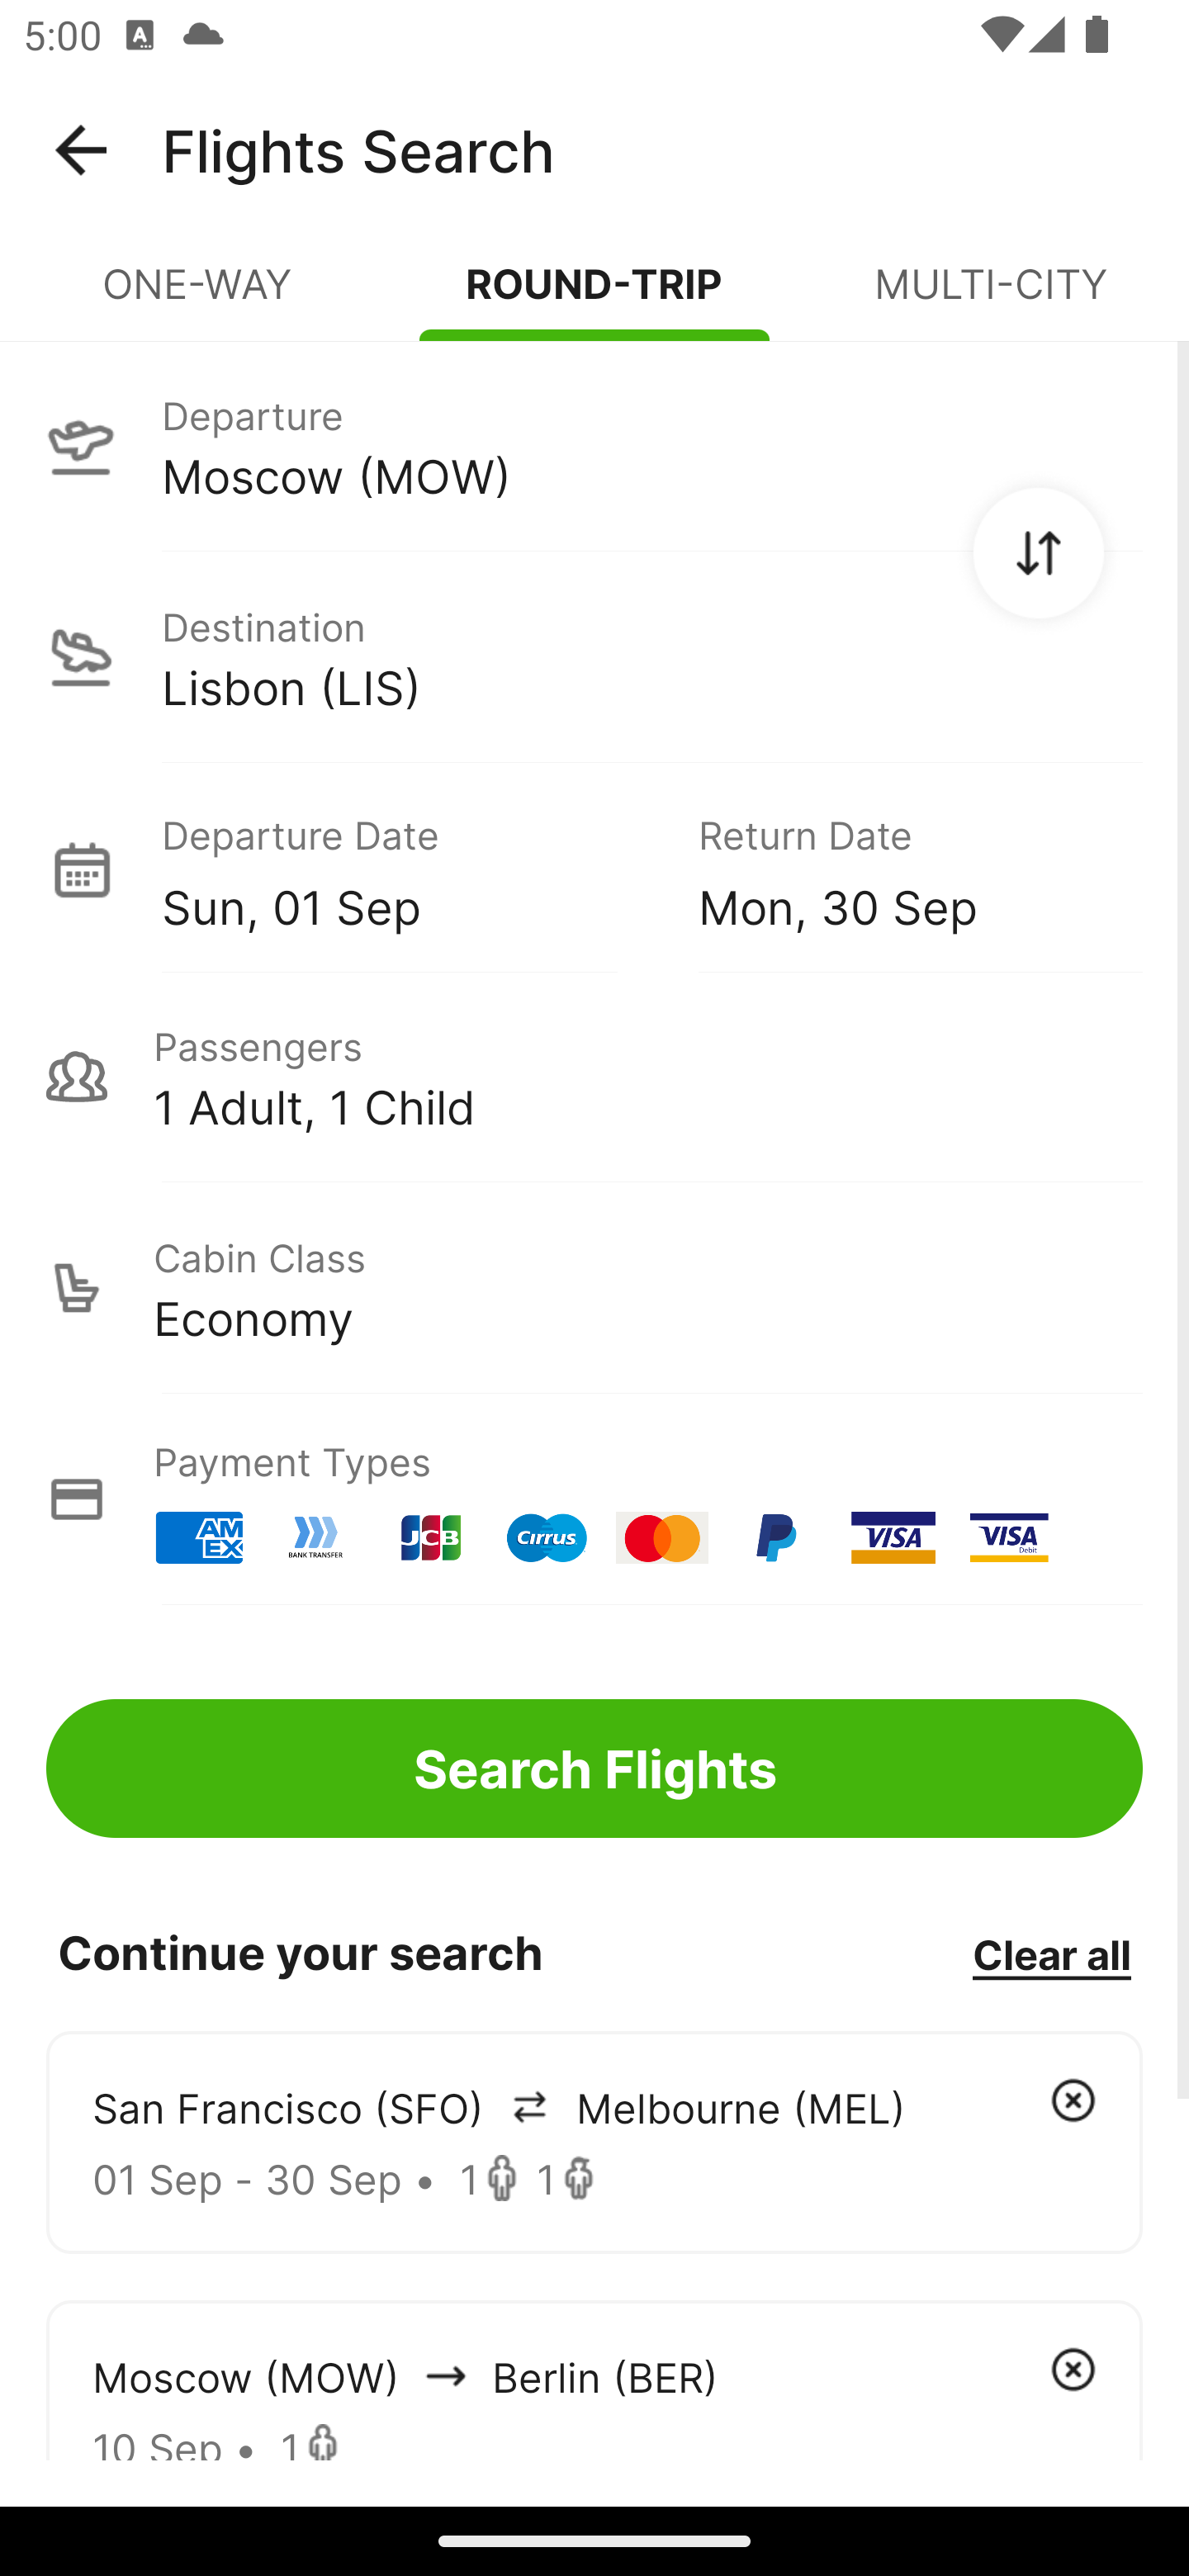  What do you see at coordinates (594, 657) in the screenshot?
I see `Destination Lisbon (LIS)` at bounding box center [594, 657].